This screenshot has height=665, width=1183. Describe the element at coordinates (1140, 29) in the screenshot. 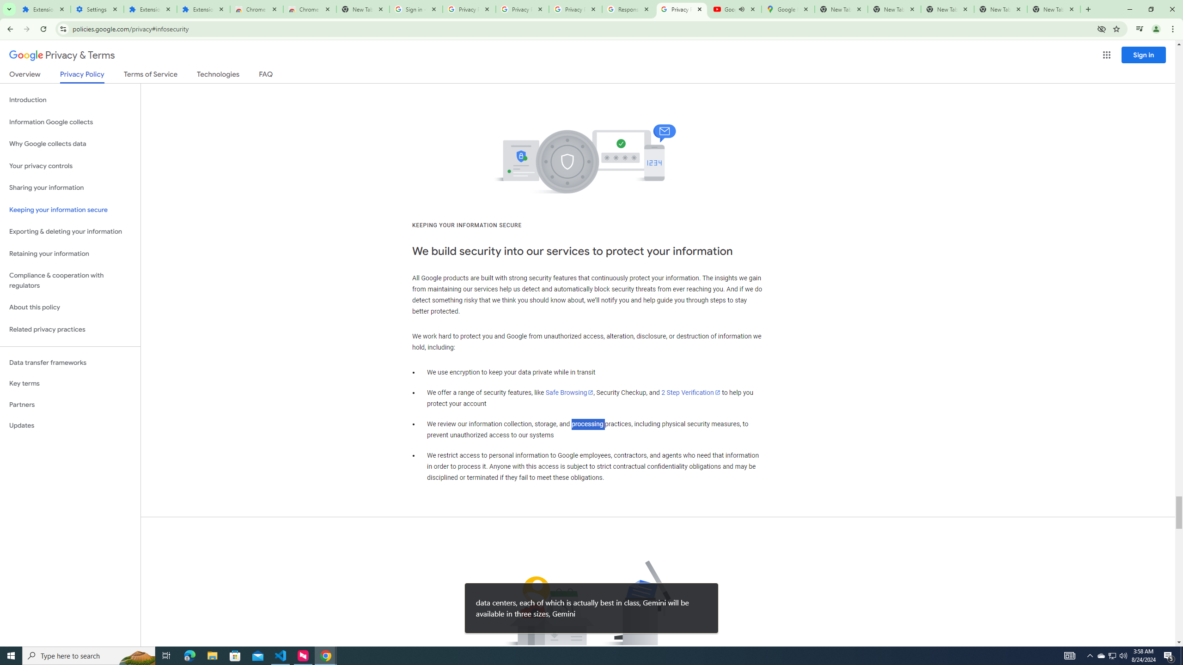

I see `Control your music, videos, and more` at that location.